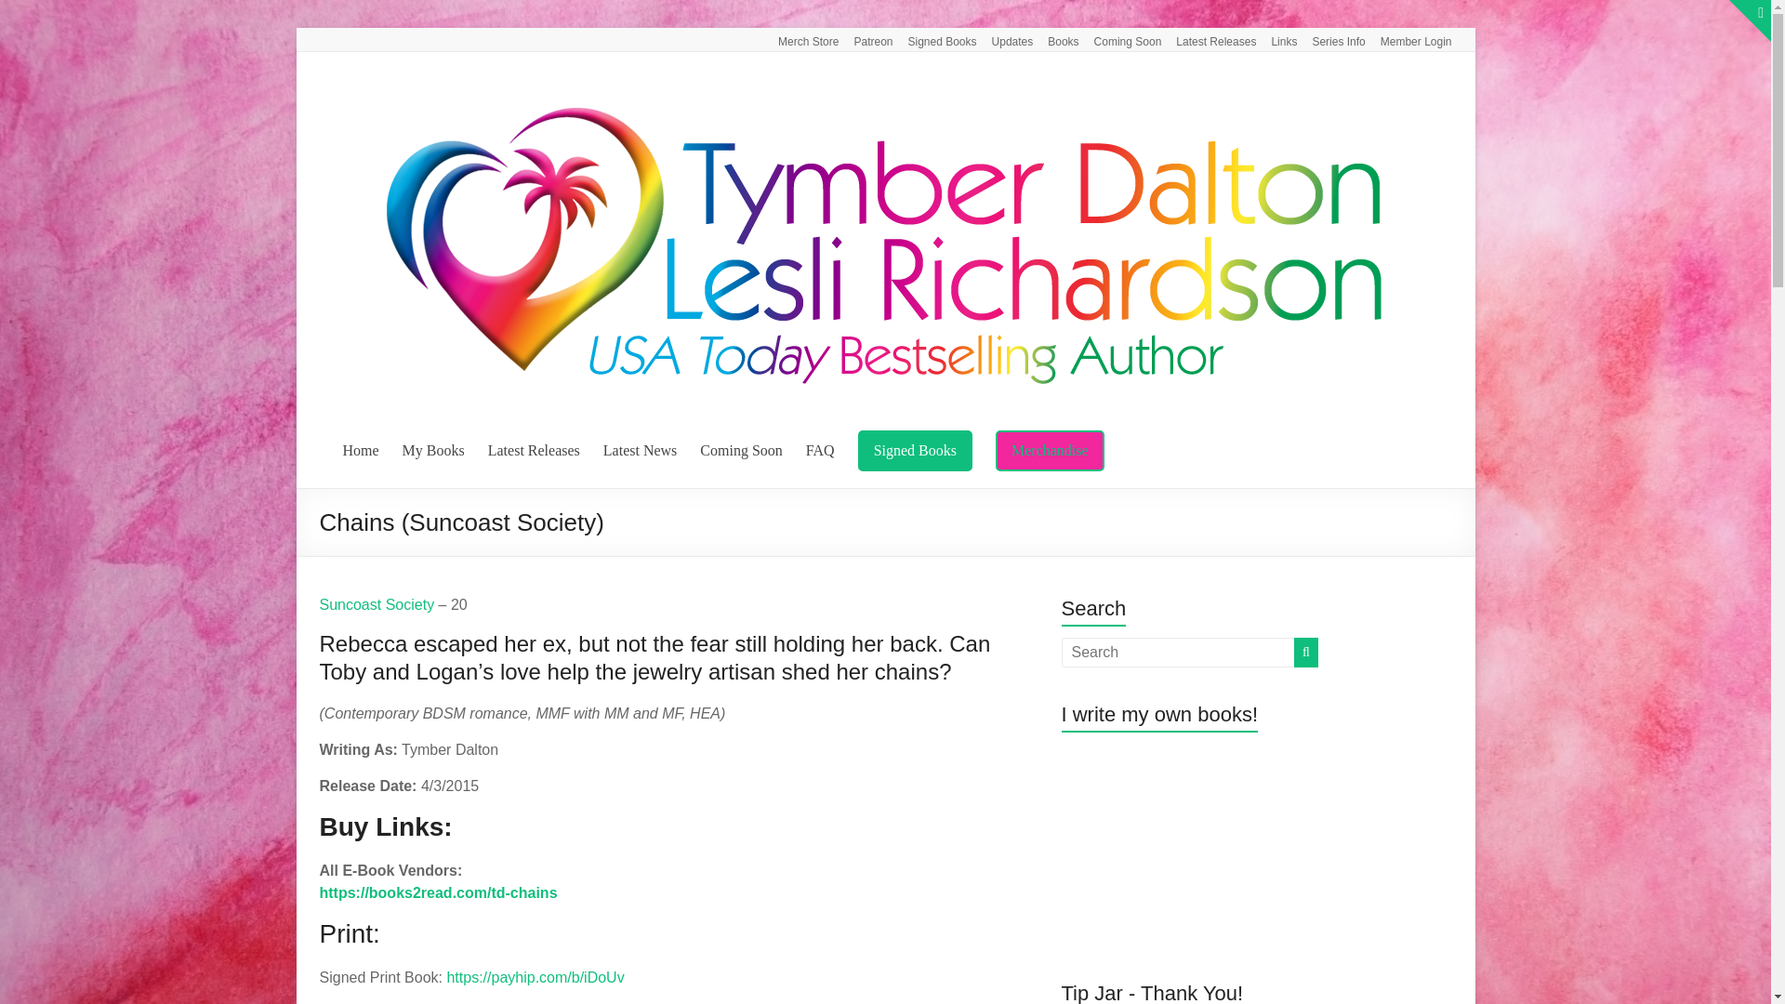  I want to click on FAQ, so click(820, 450).